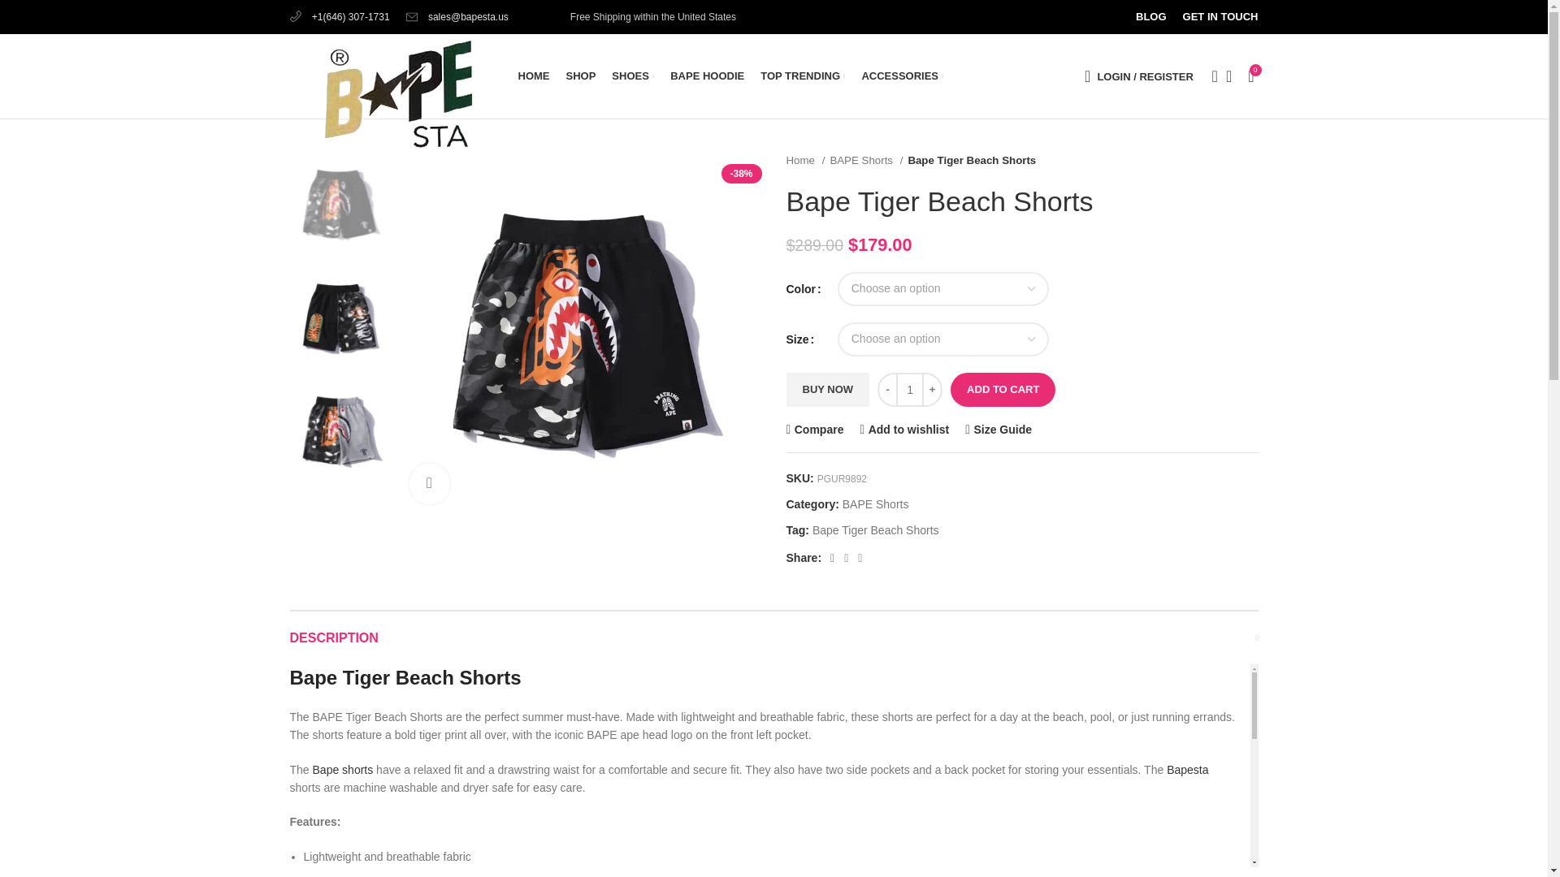 This screenshot has width=1560, height=877. I want to click on My account, so click(1138, 76).